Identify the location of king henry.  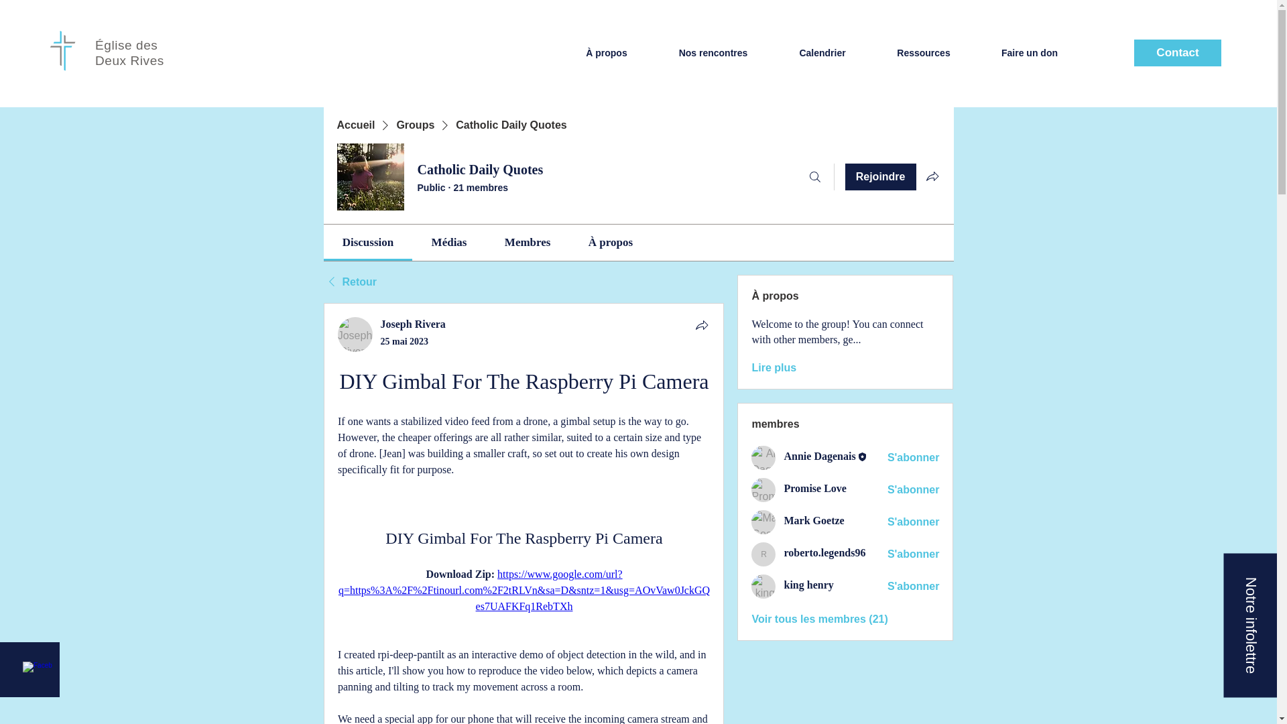
(808, 585).